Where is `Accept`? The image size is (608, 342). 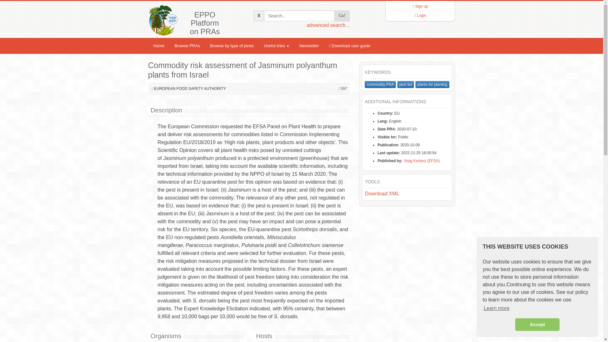 Accept is located at coordinates (537, 325).